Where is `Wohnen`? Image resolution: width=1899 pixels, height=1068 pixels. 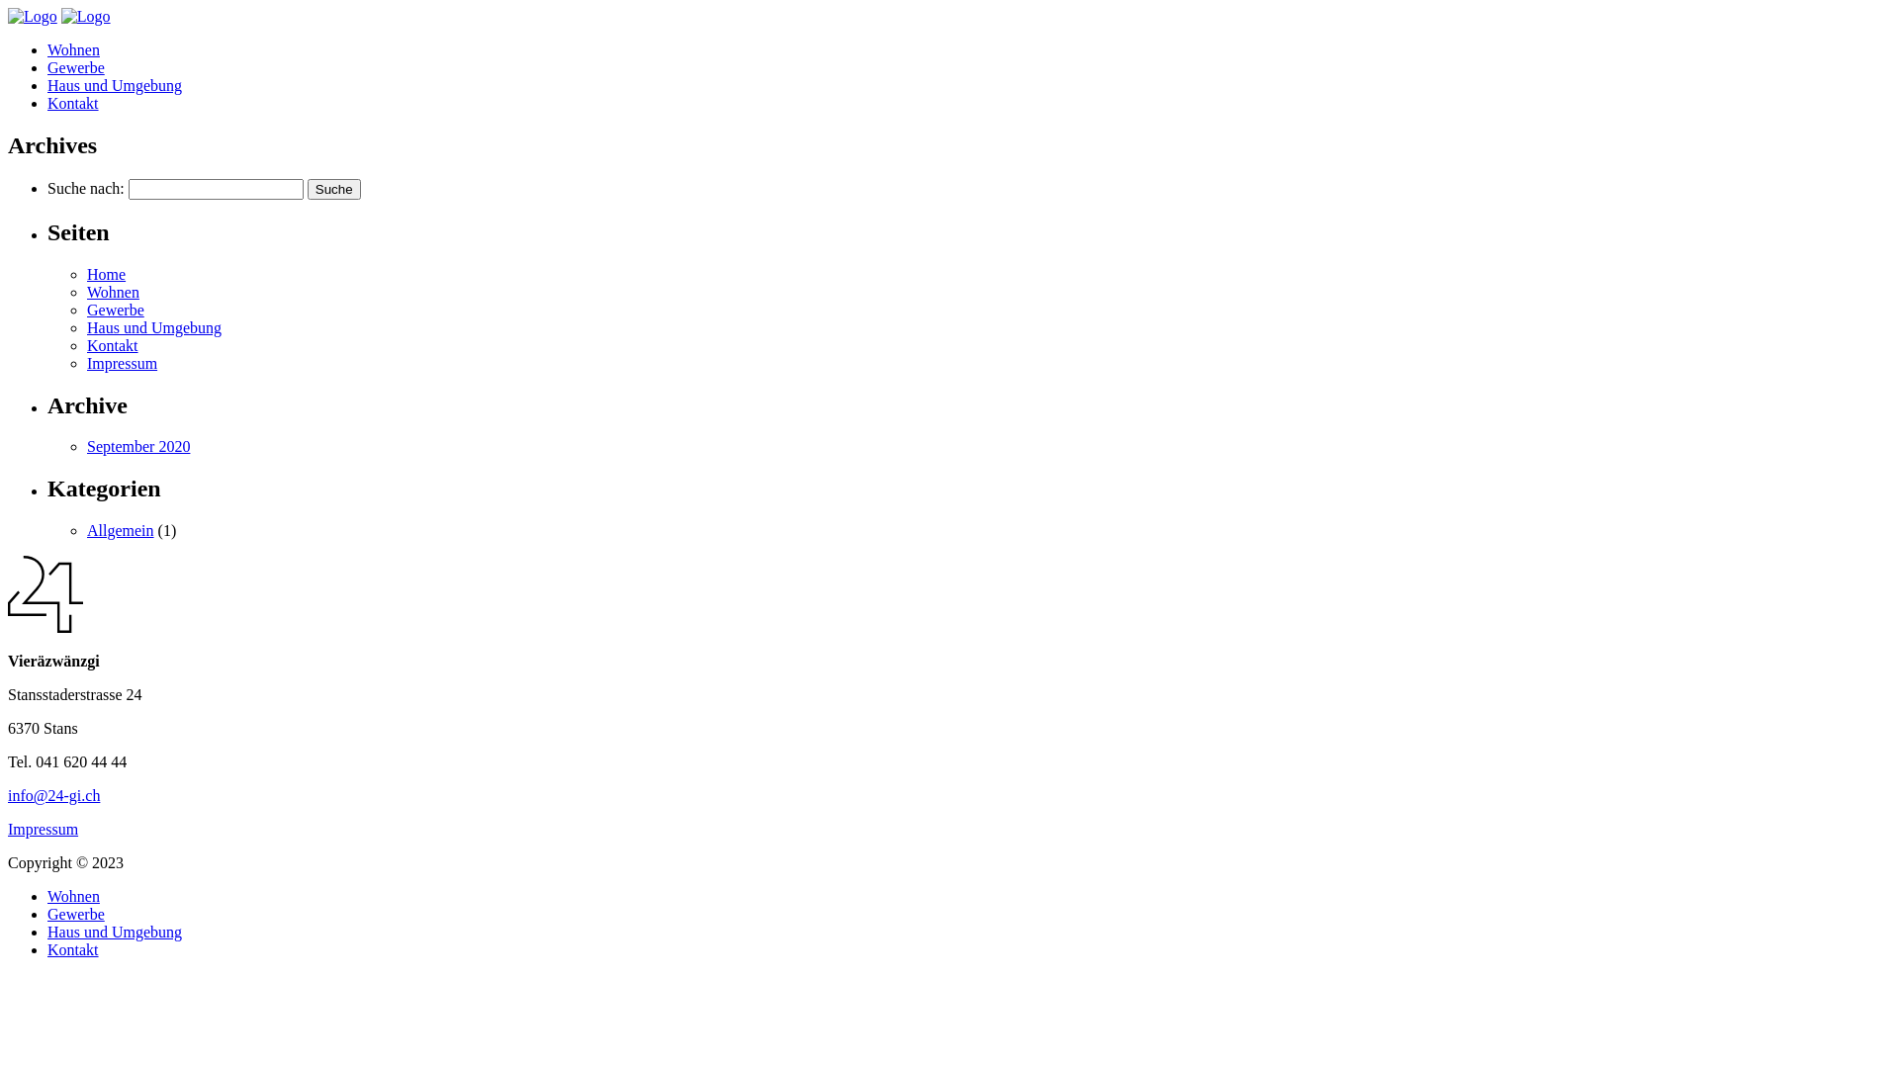
Wohnen is located at coordinates (73, 896).